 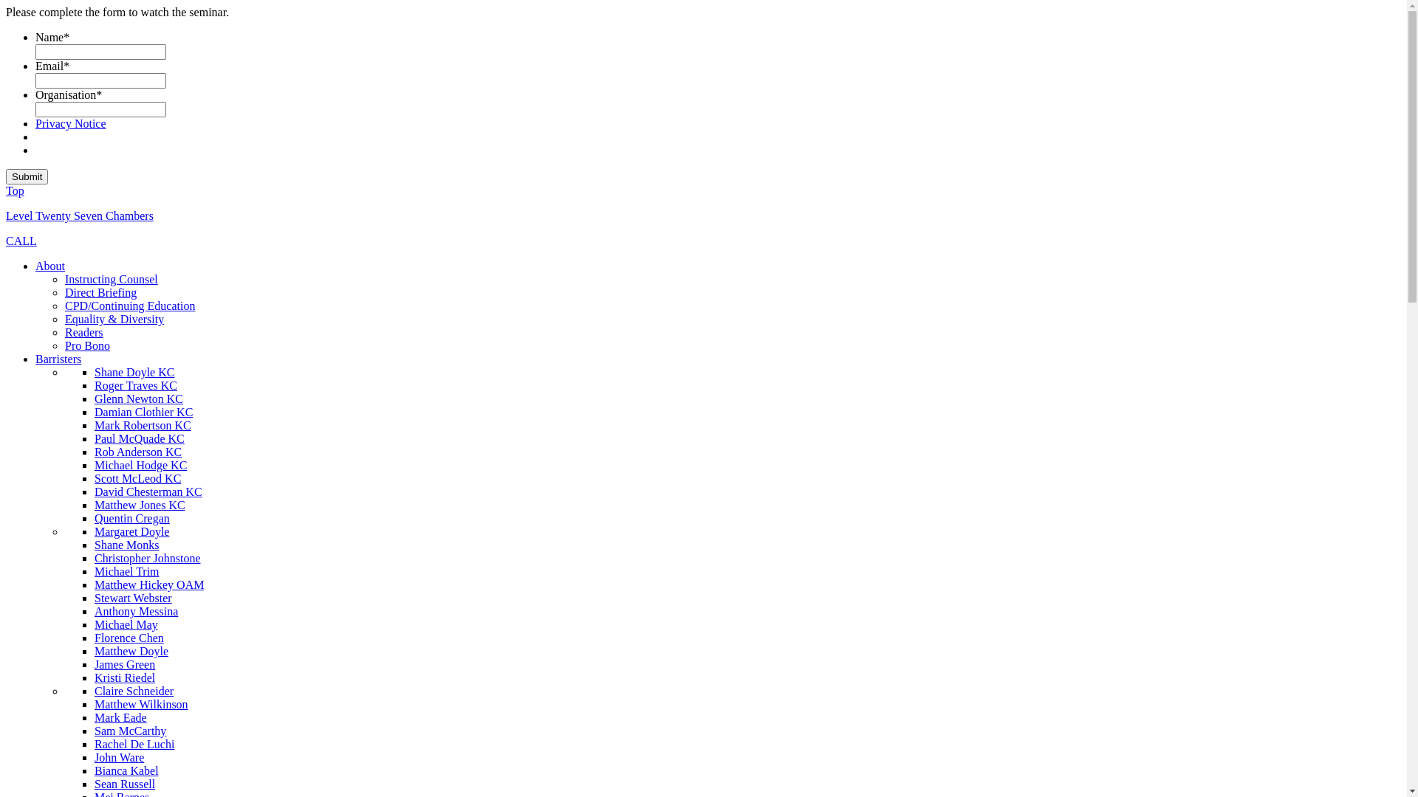 I want to click on Sean Russell, so click(x=125, y=784).